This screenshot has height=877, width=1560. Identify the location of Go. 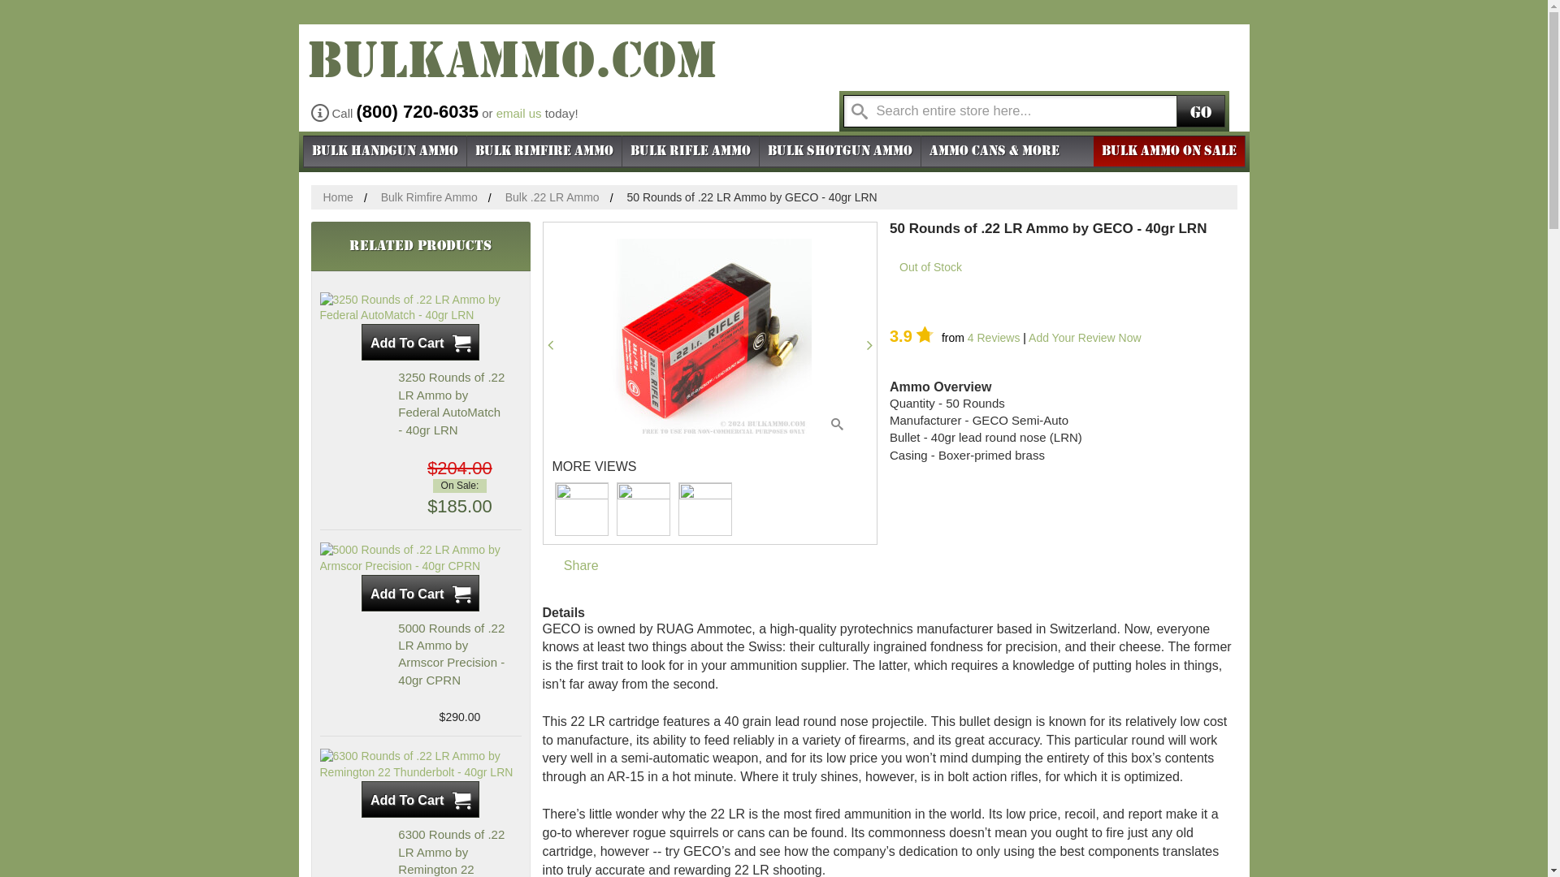
(1200, 110).